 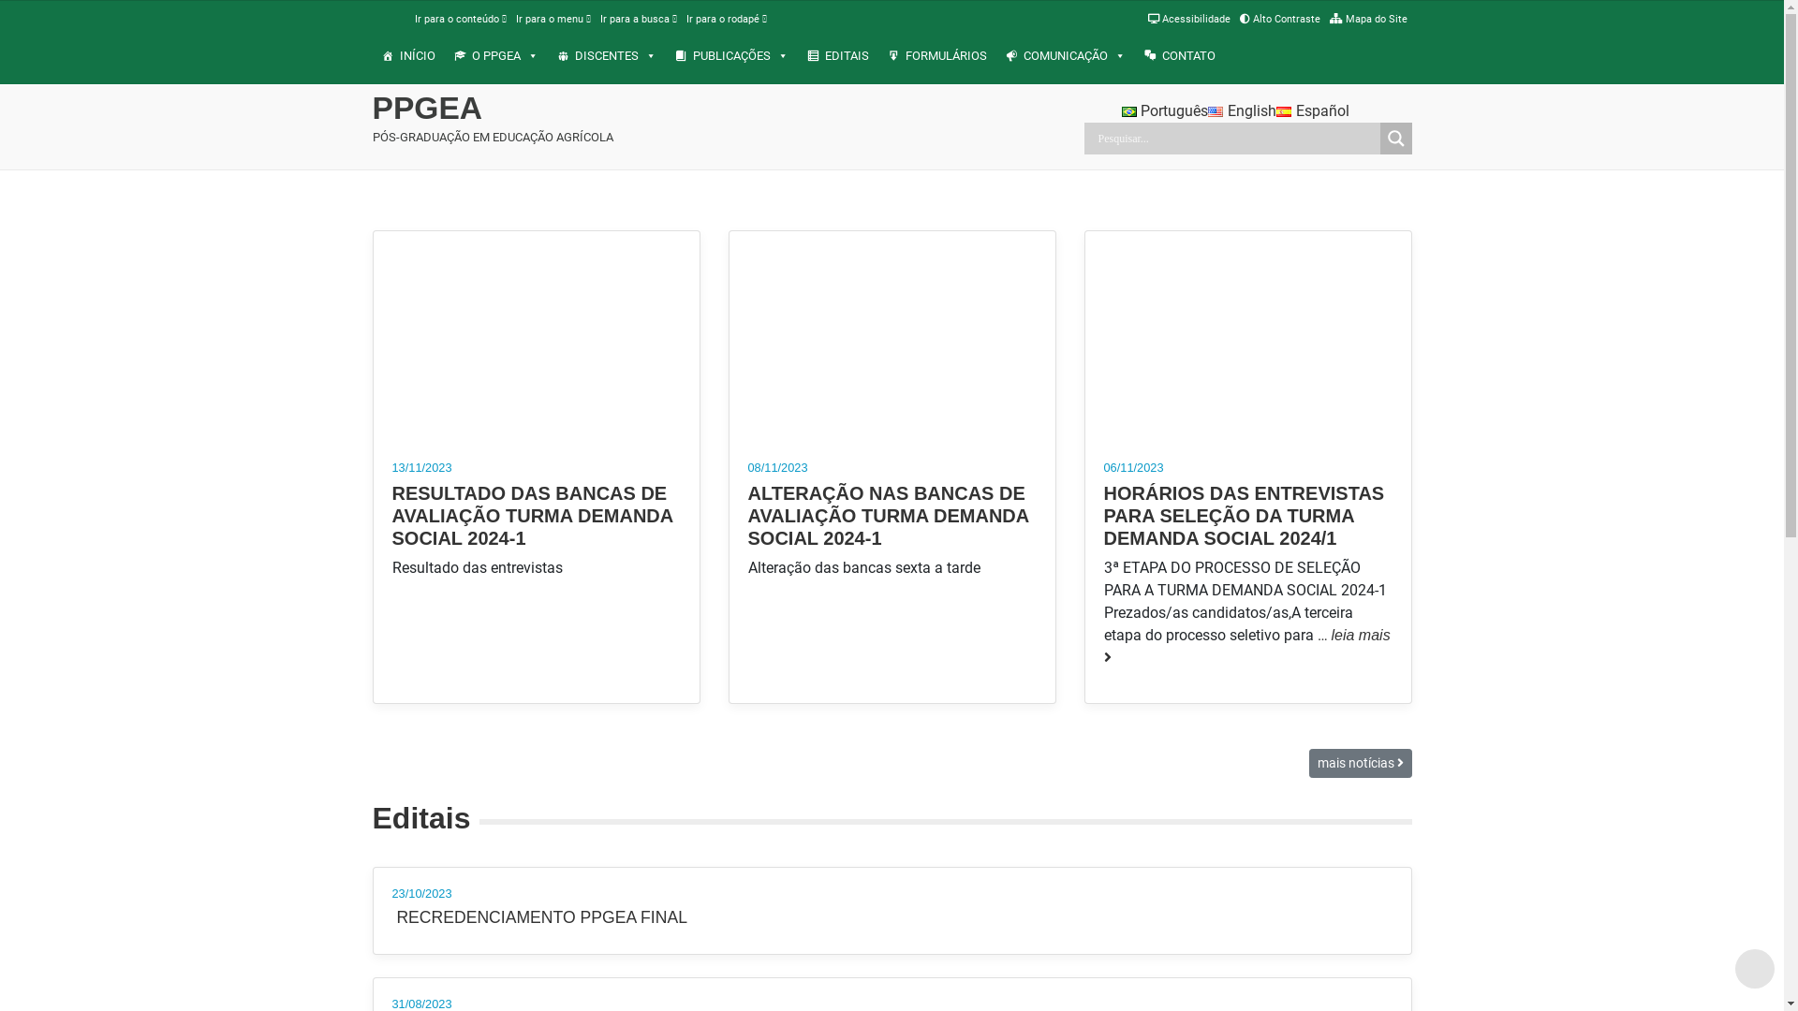 What do you see at coordinates (1242, 110) in the screenshot?
I see `English` at bounding box center [1242, 110].